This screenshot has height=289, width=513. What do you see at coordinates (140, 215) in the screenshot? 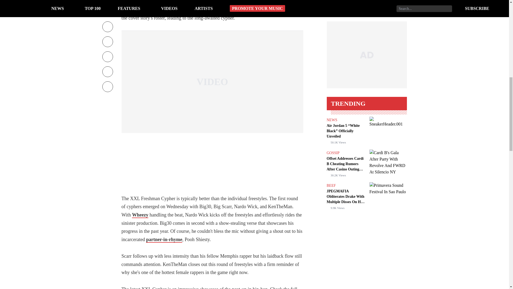
I see `Wheezy` at bounding box center [140, 215].